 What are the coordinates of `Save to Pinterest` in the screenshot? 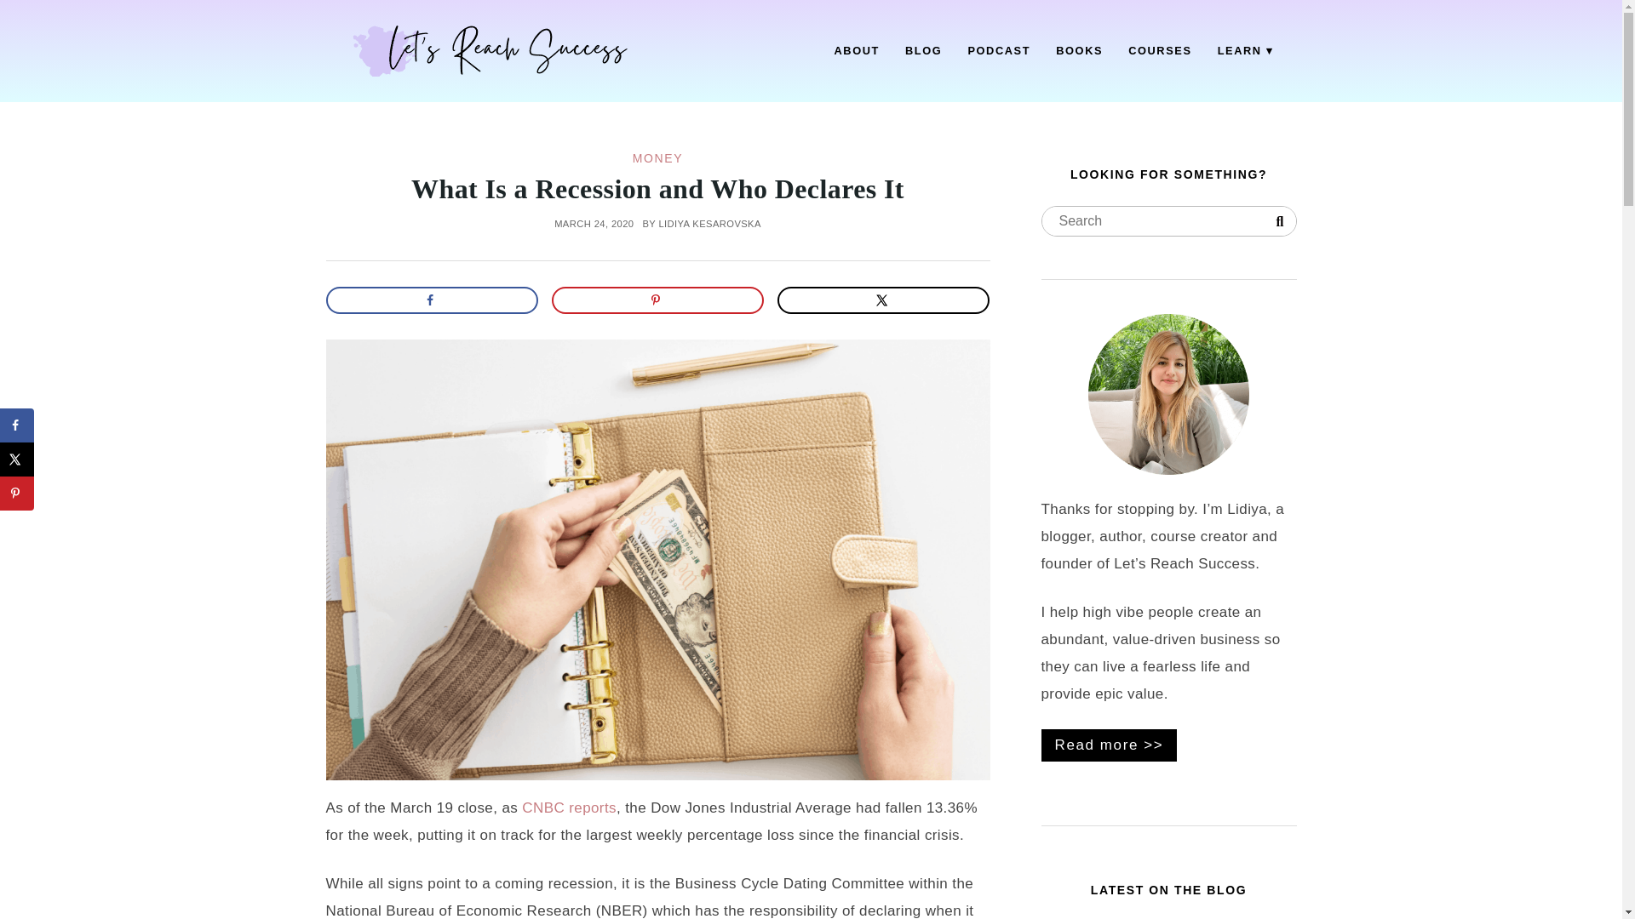 It's located at (17, 494).